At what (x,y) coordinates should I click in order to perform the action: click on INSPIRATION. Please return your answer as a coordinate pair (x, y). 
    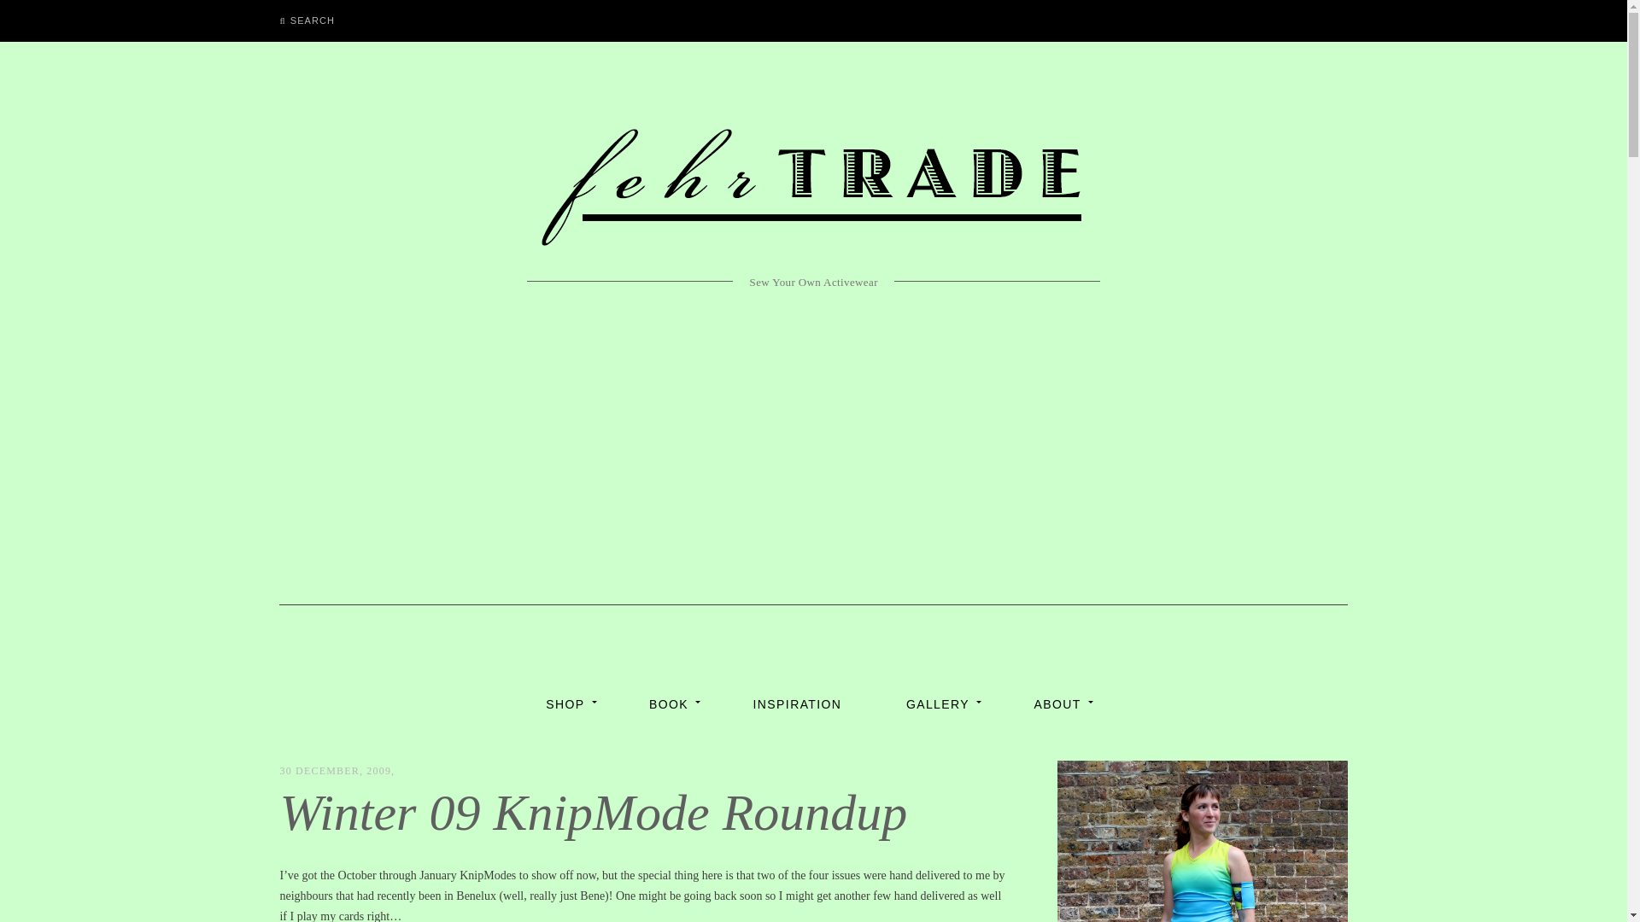
    Looking at the image, I should click on (798, 703).